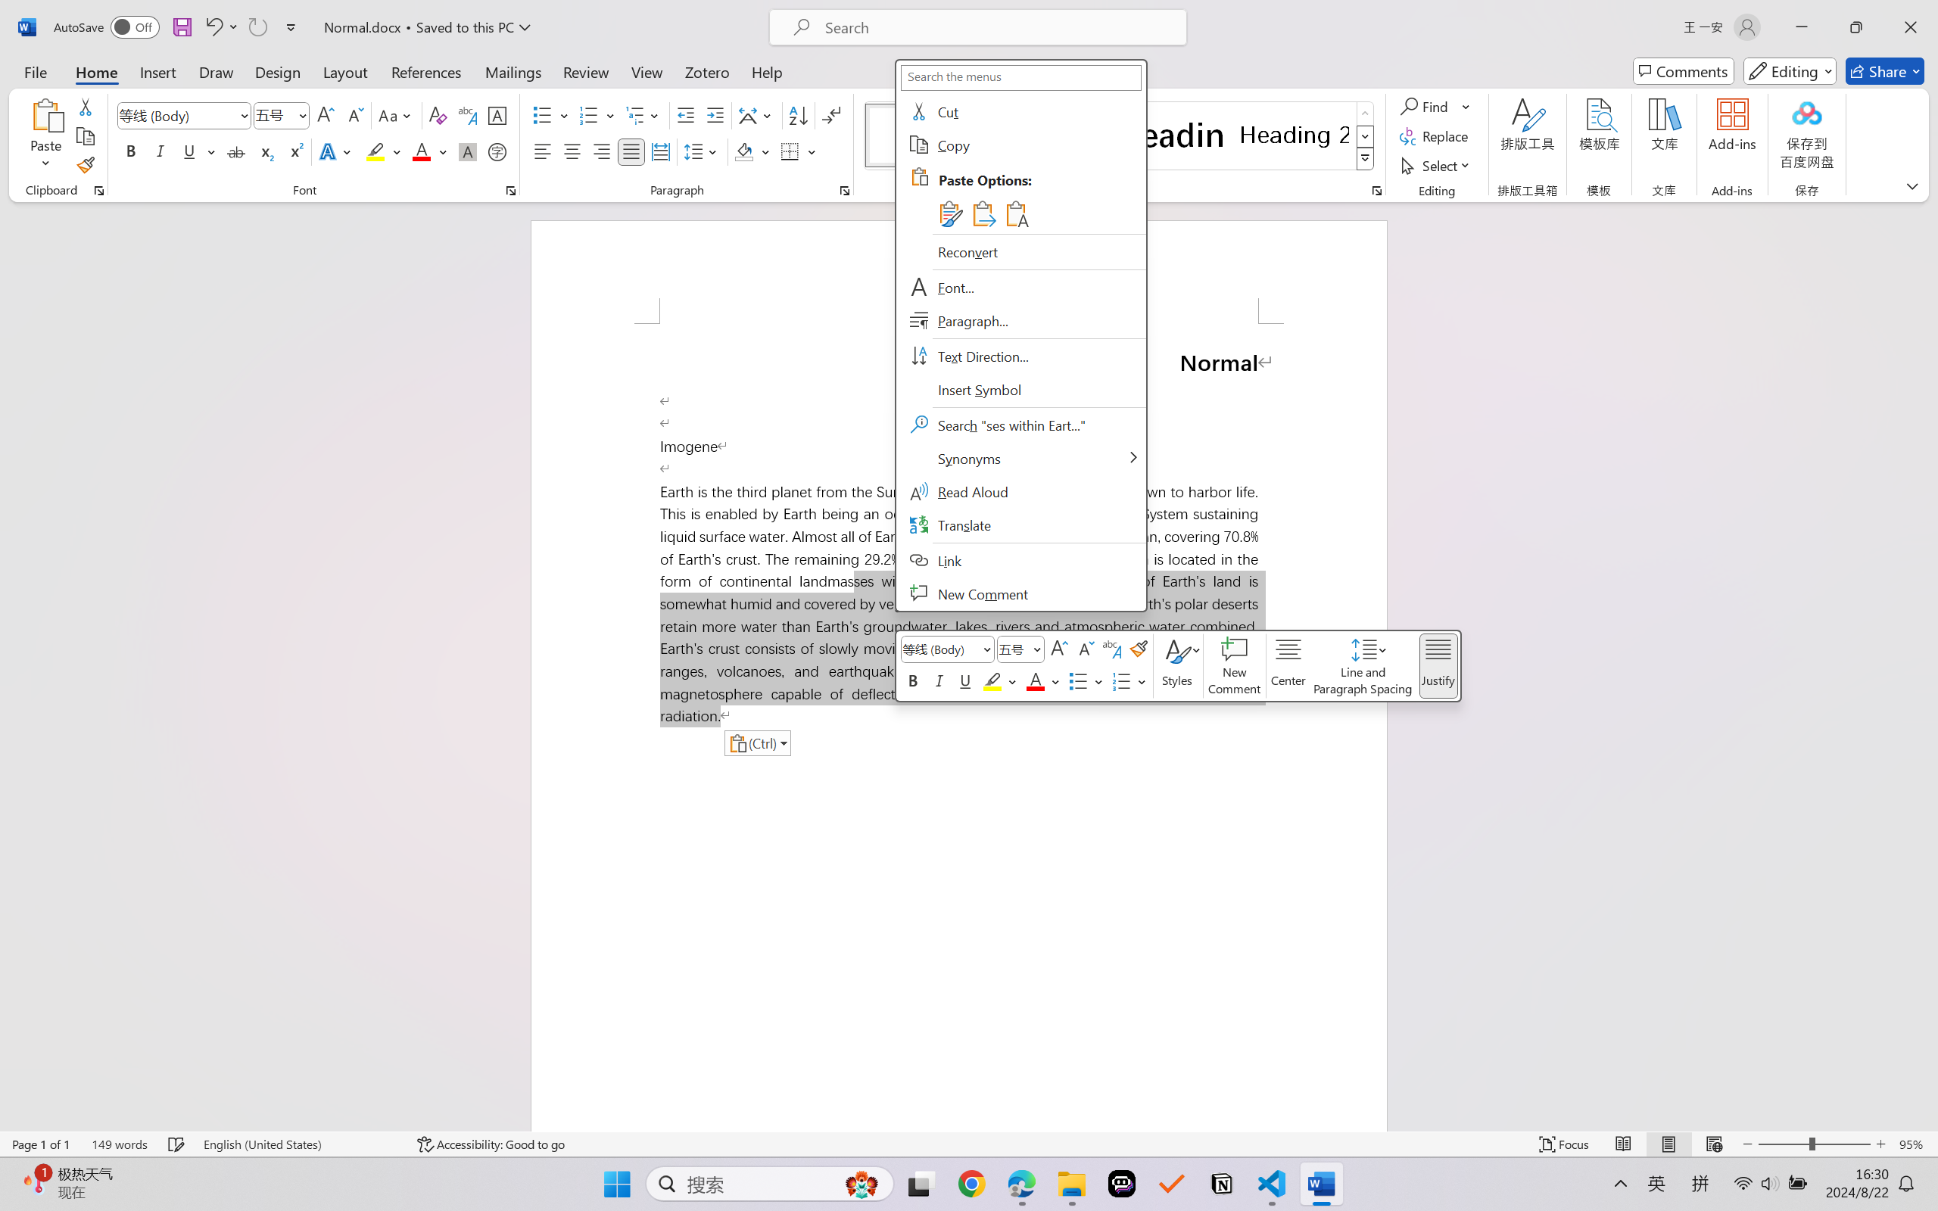 The image size is (1938, 1211). Describe the element at coordinates (1020, 251) in the screenshot. I see `Reconvert` at that location.